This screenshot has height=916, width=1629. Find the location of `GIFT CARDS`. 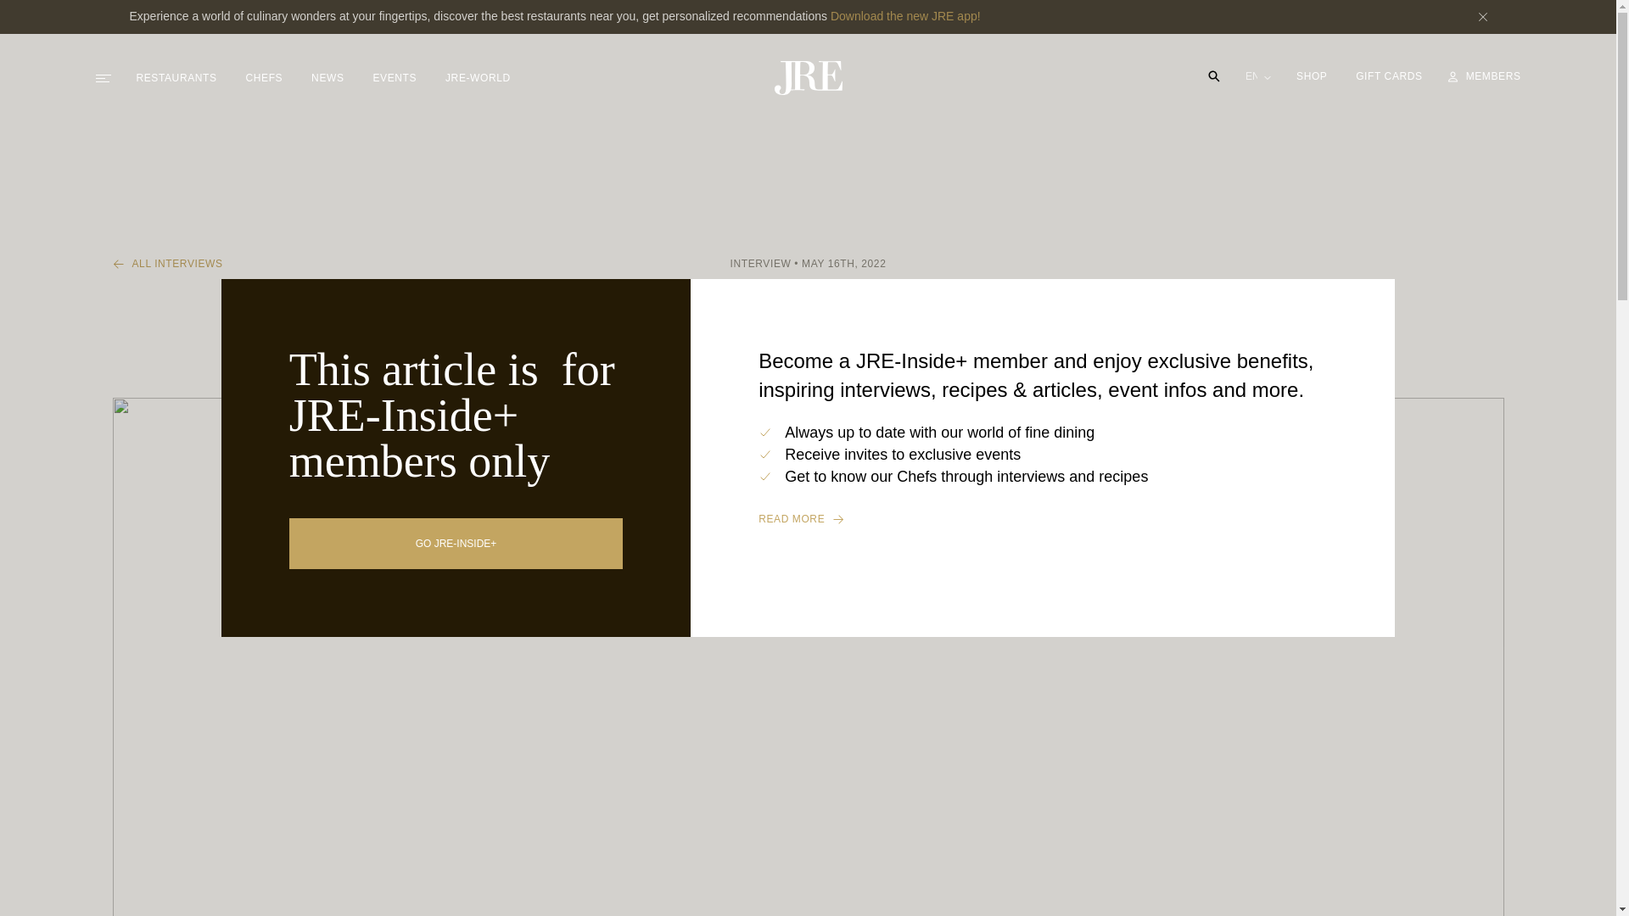

GIFT CARDS is located at coordinates (1388, 76).